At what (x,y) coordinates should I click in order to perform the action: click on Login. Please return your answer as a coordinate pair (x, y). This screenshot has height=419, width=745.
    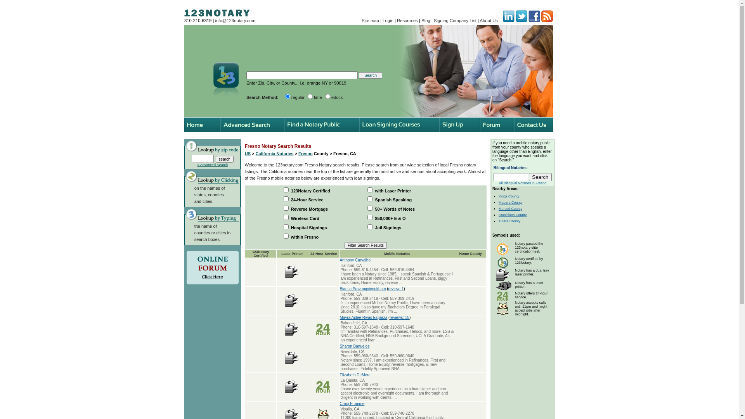
    Looking at the image, I should click on (388, 21).